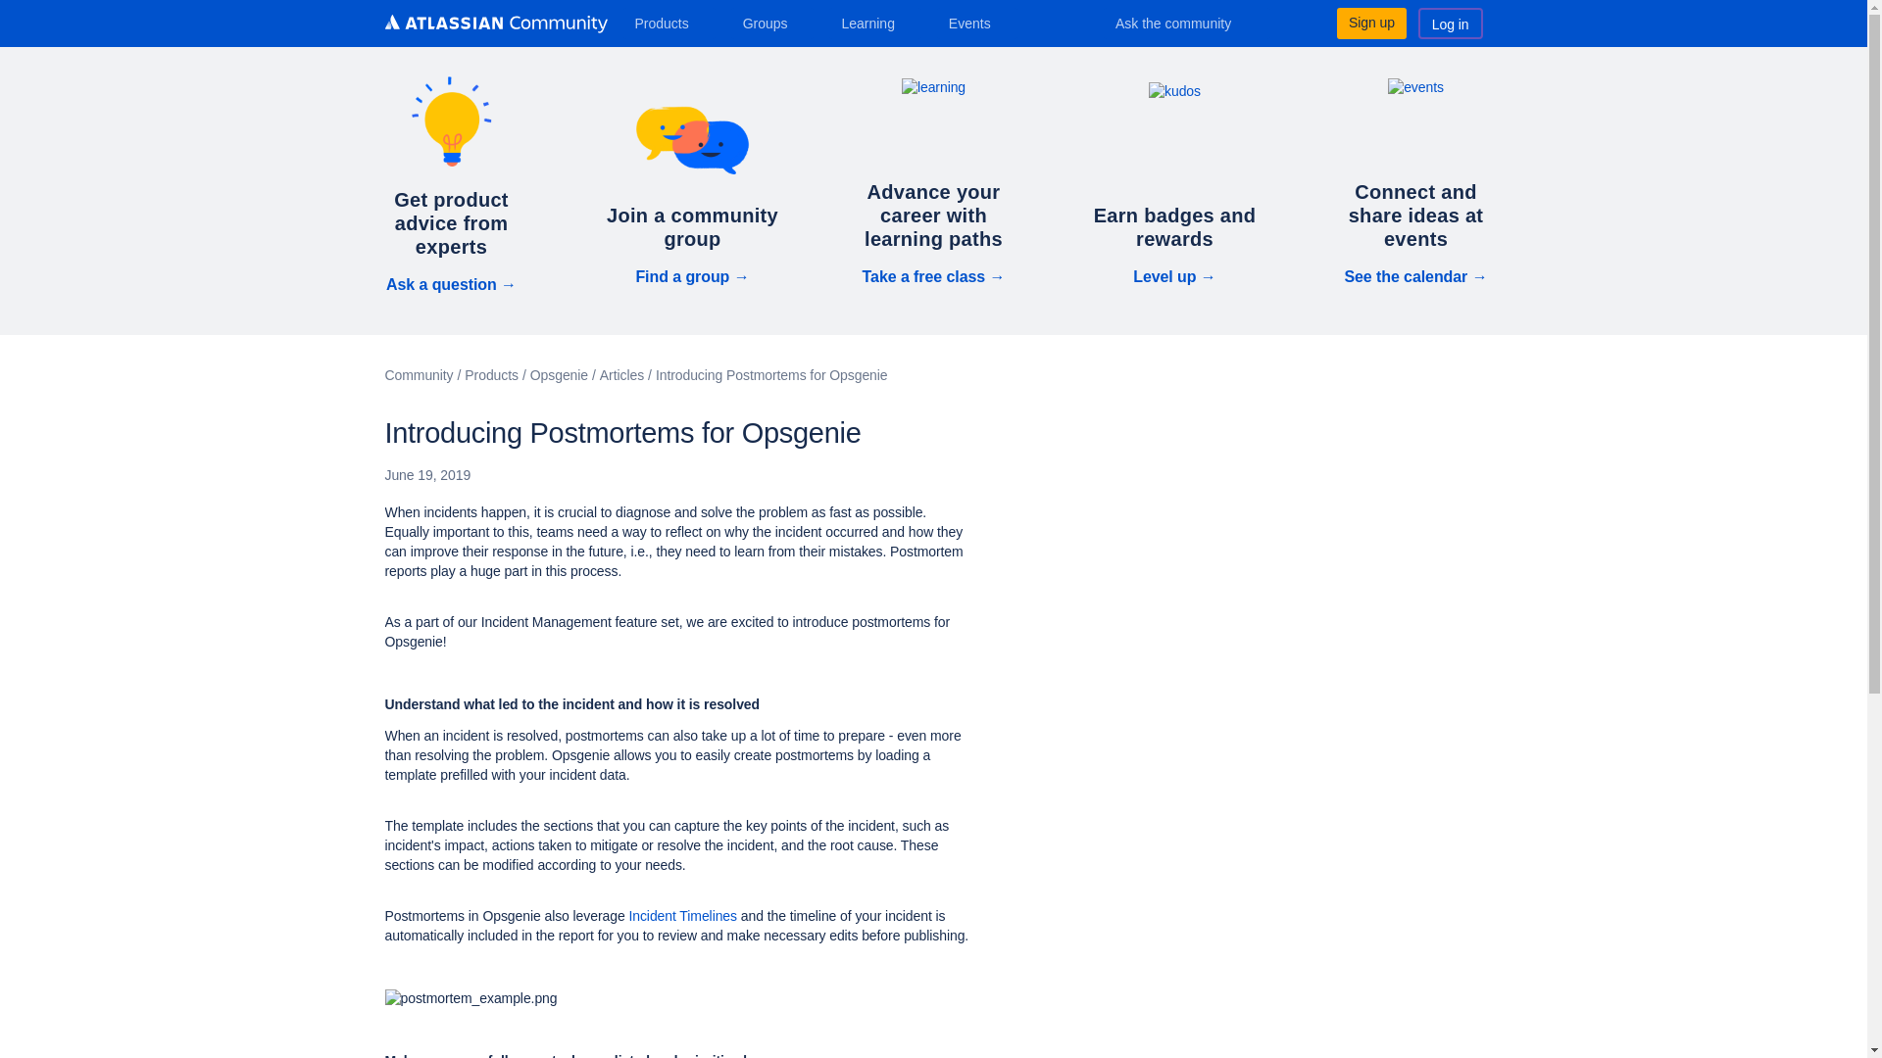  I want to click on Products, so click(669, 23).